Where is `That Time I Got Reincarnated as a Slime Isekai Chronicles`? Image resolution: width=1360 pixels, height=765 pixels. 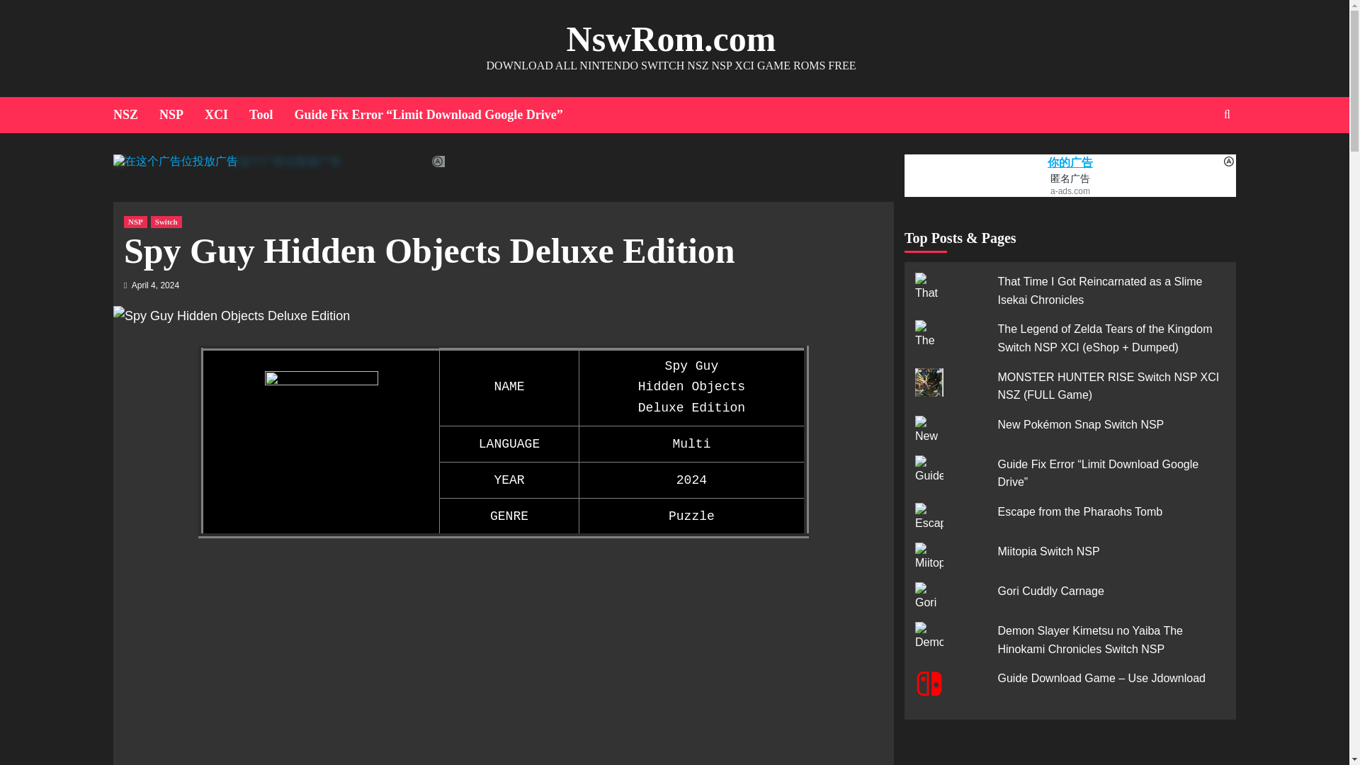
That Time I Got Reincarnated as a Slime Isekai Chronicles is located at coordinates (1099, 290).